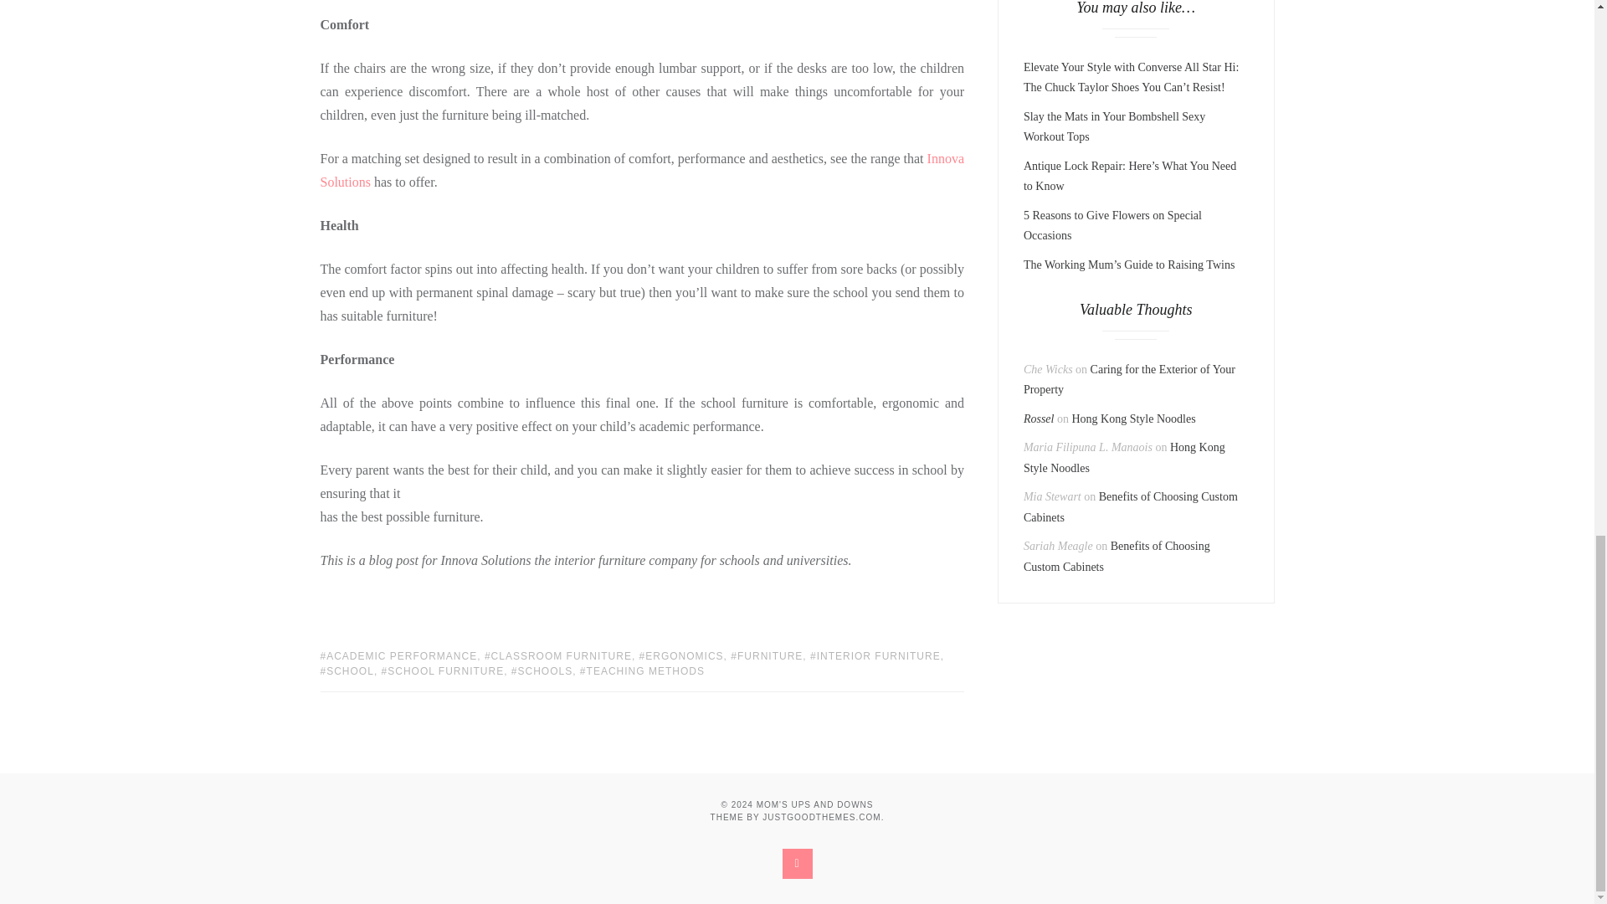 This screenshot has height=904, width=1607. I want to click on Innova Solutions, so click(642, 170).